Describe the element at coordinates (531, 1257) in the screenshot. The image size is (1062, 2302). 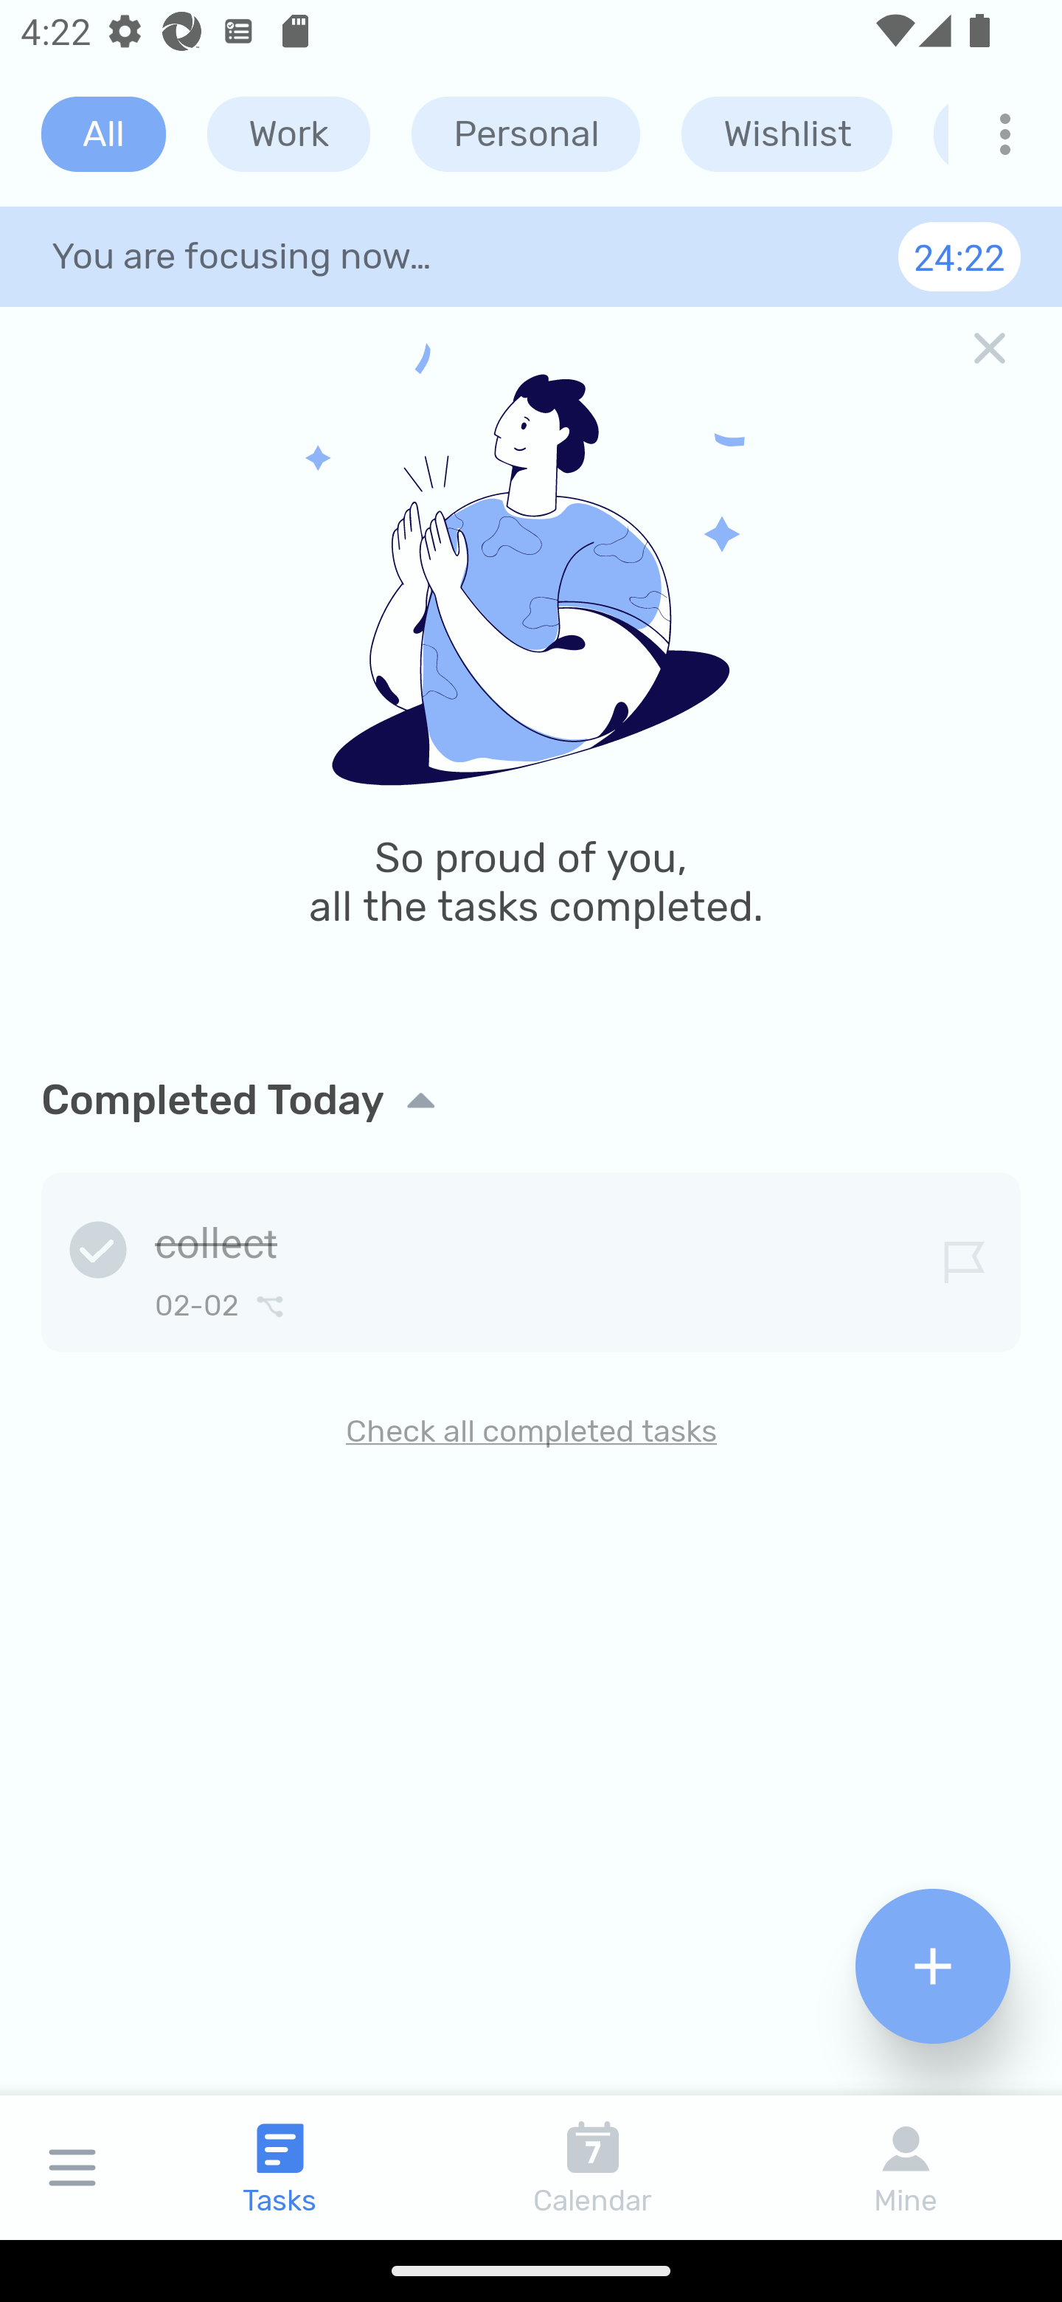
I see `collect 02-02` at that location.